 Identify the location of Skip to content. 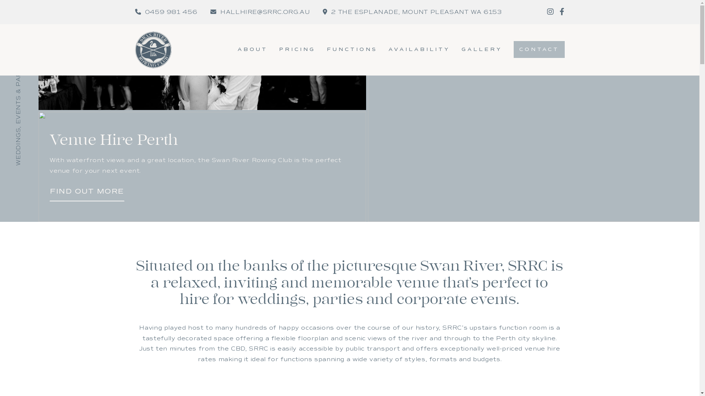
(0, 0).